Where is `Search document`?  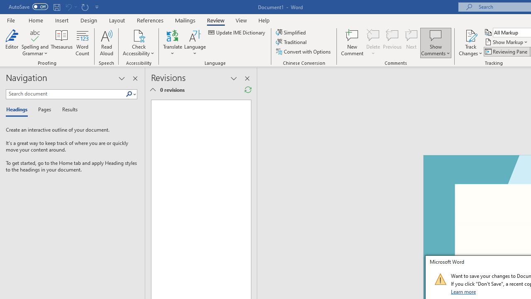
Search document is located at coordinates (66, 94).